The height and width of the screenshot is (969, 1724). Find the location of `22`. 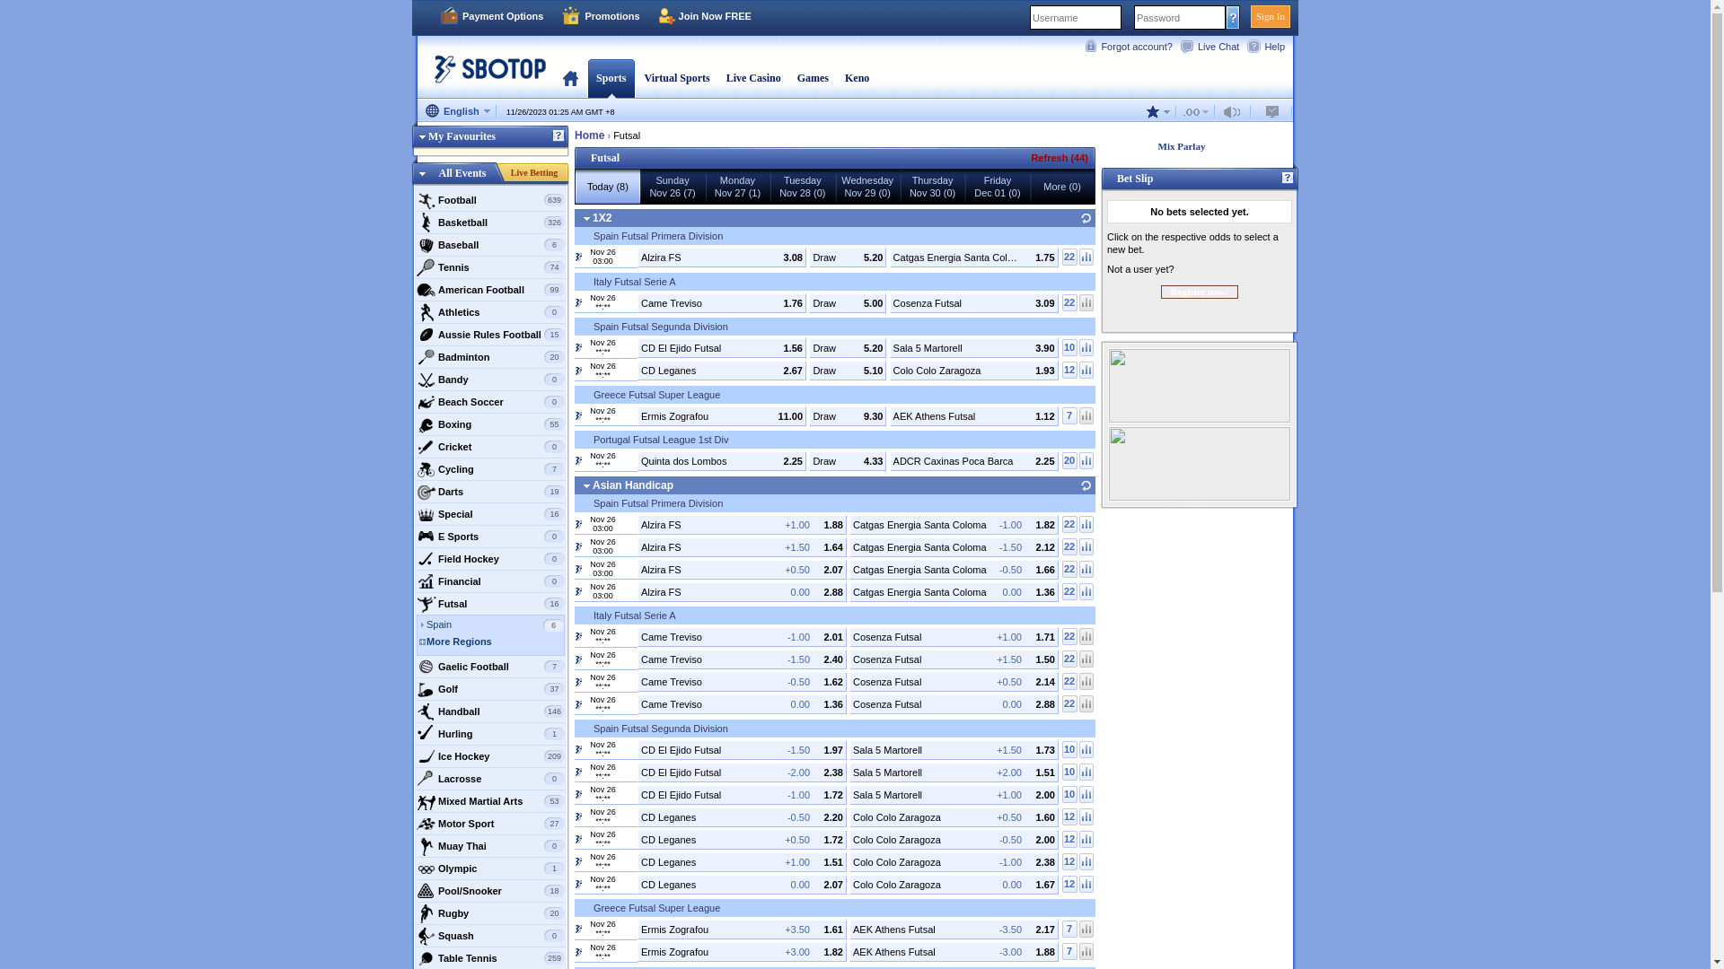

22 is located at coordinates (1070, 682).